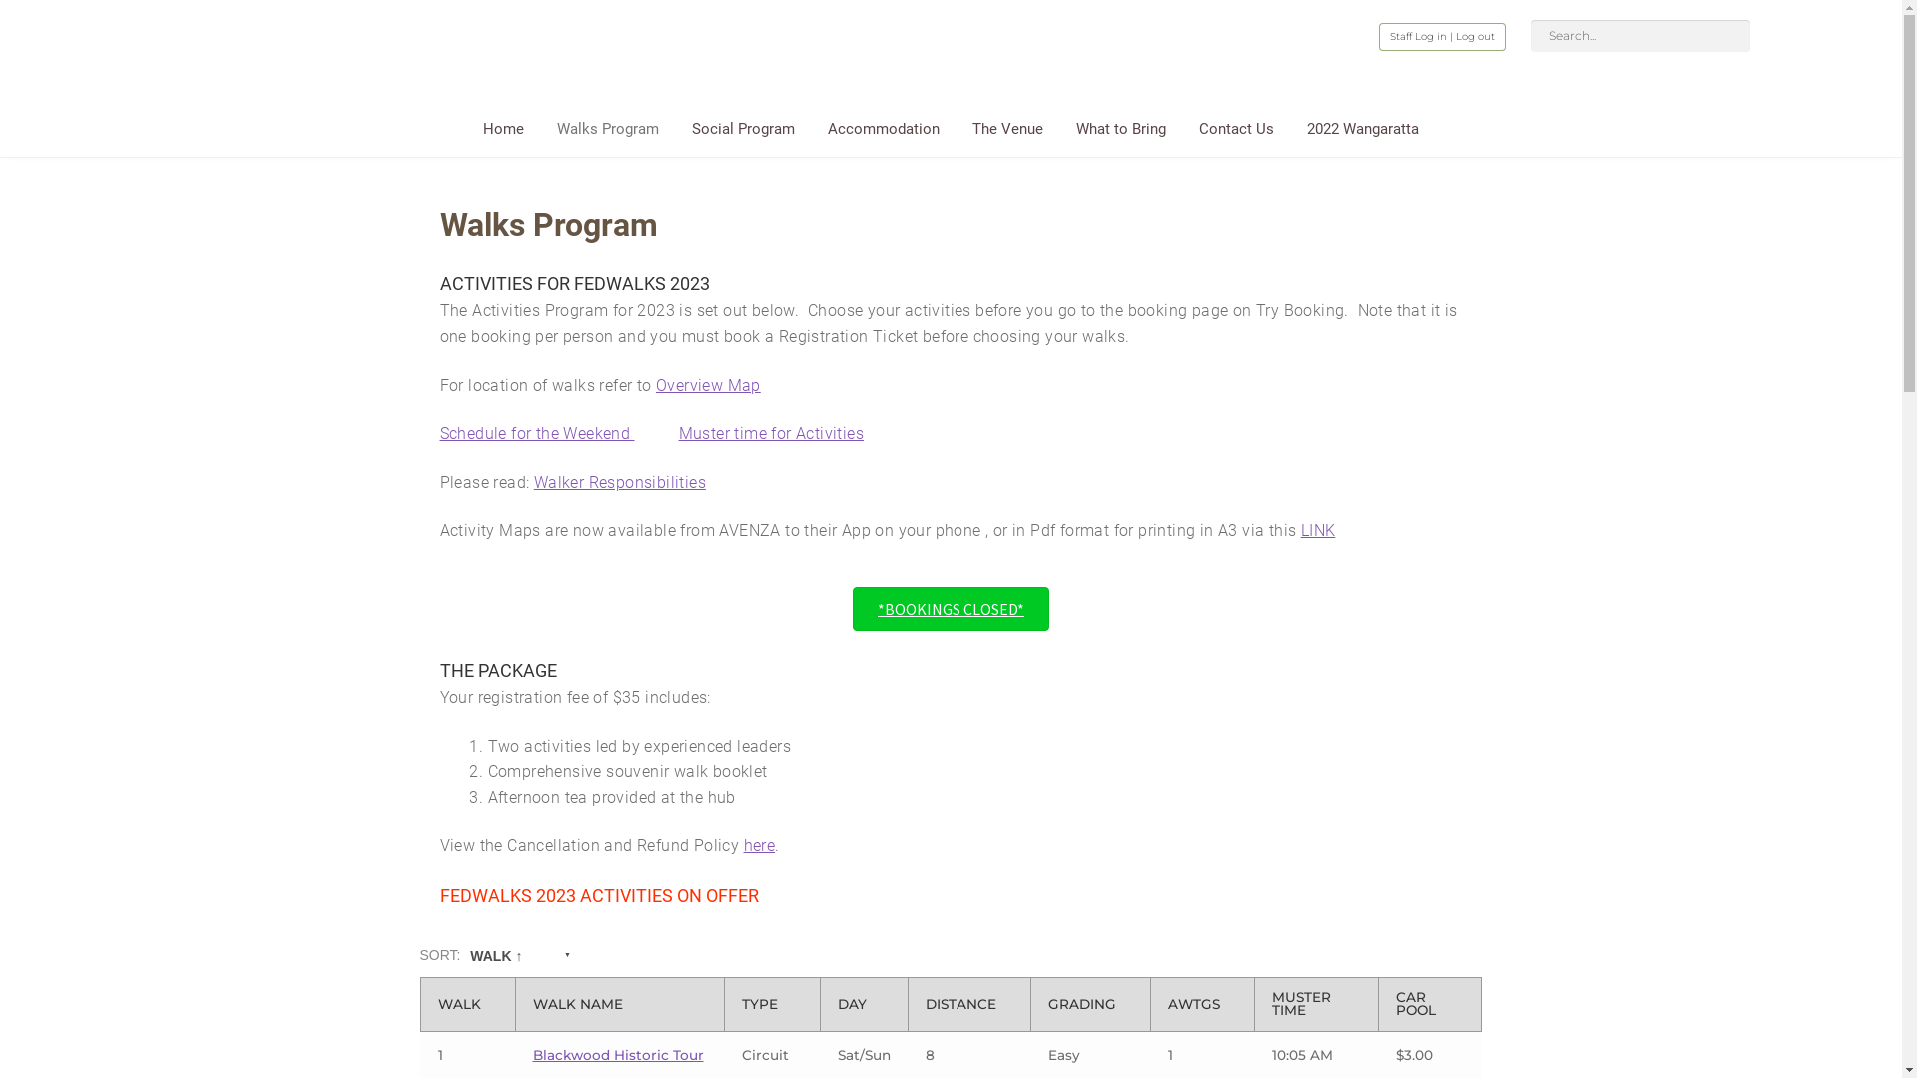 The image size is (1917, 1078). Describe the element at coordinates (619, 1055) in the screenshot. I see `Blackwood Historic Tour` at that location.